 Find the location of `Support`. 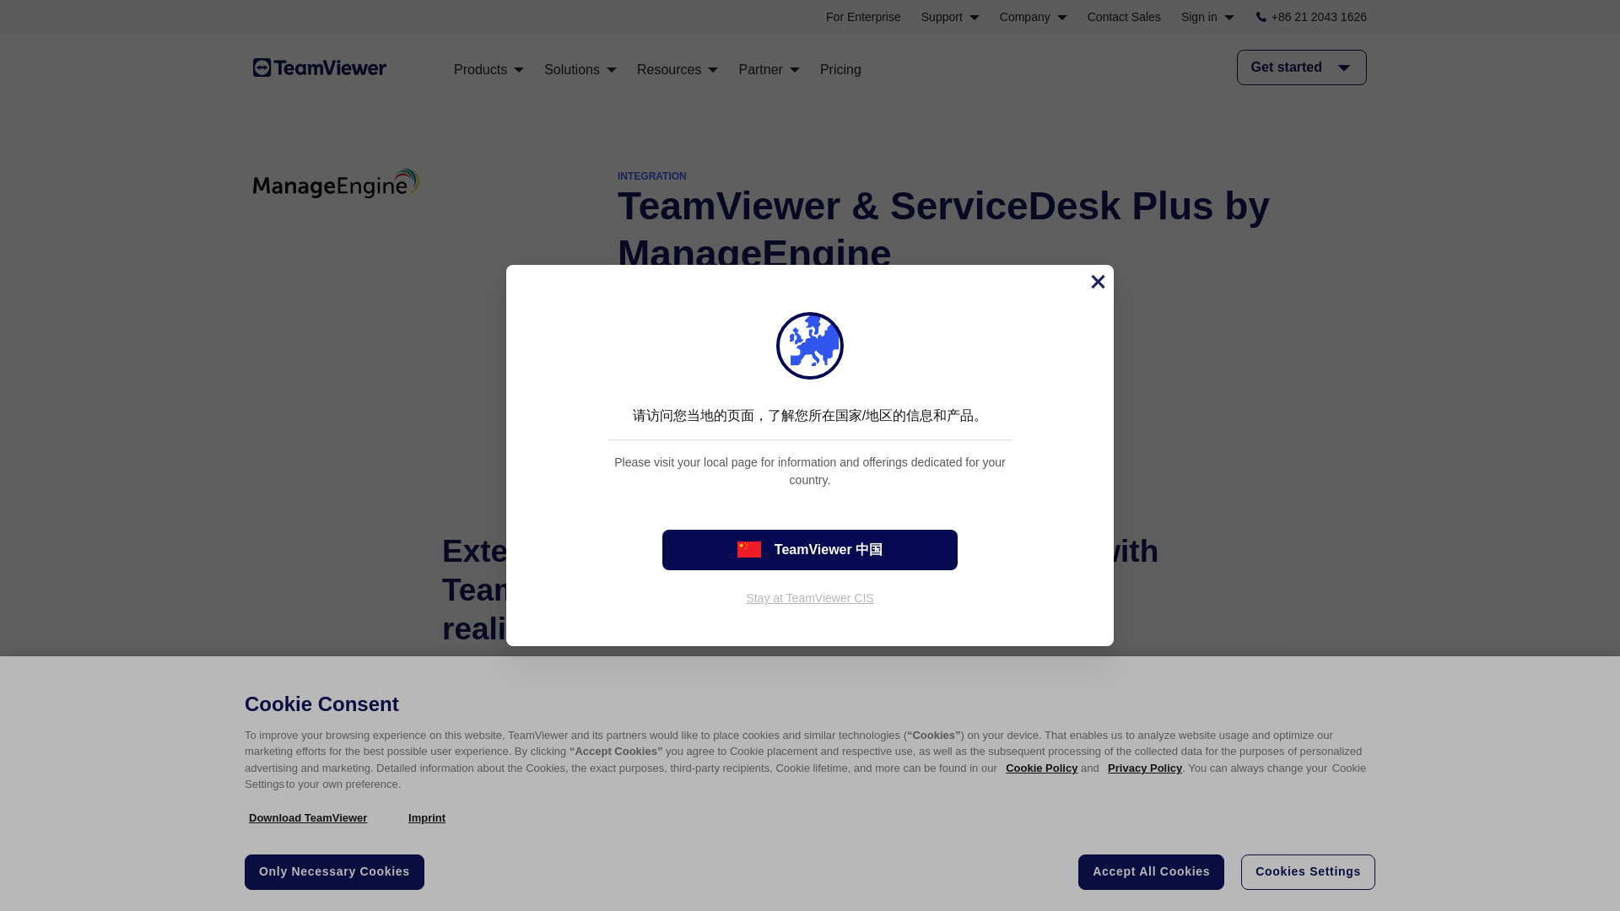

Support is located at coordinates (950, 17).